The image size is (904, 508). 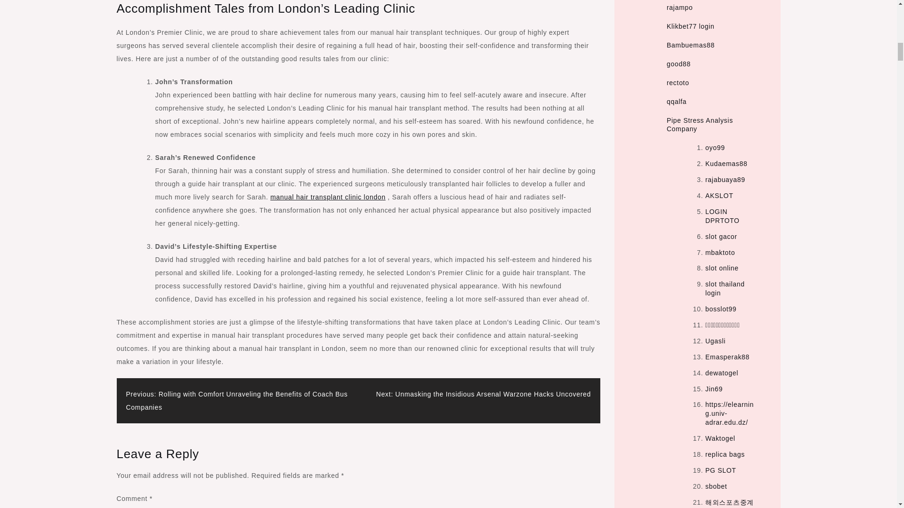 I want to click on manual hair transplant clinic london, so click(x=328, y=197).